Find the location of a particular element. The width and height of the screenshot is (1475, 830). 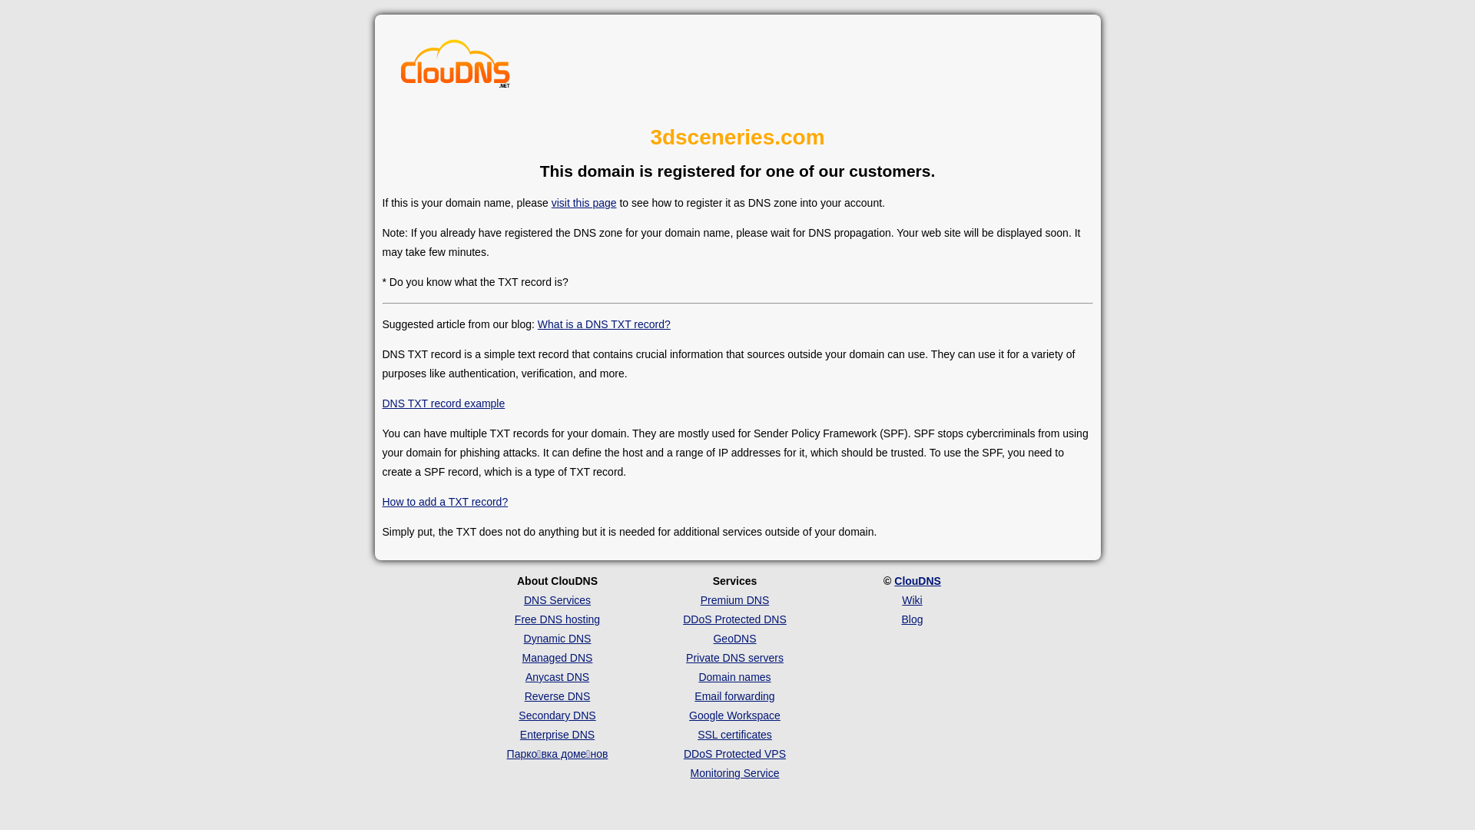

Cloud DNS is located at coordinates (456, 68).